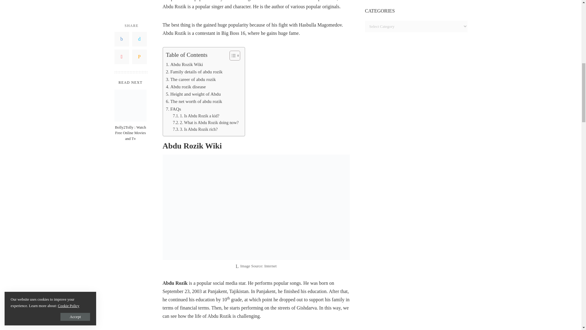 Image resolution: width=586 pixels, height=330 pixels. What do you see at coordinates (121, 12) in the screenshot?
I see `Pinterest` at bounding box center [121, 12].